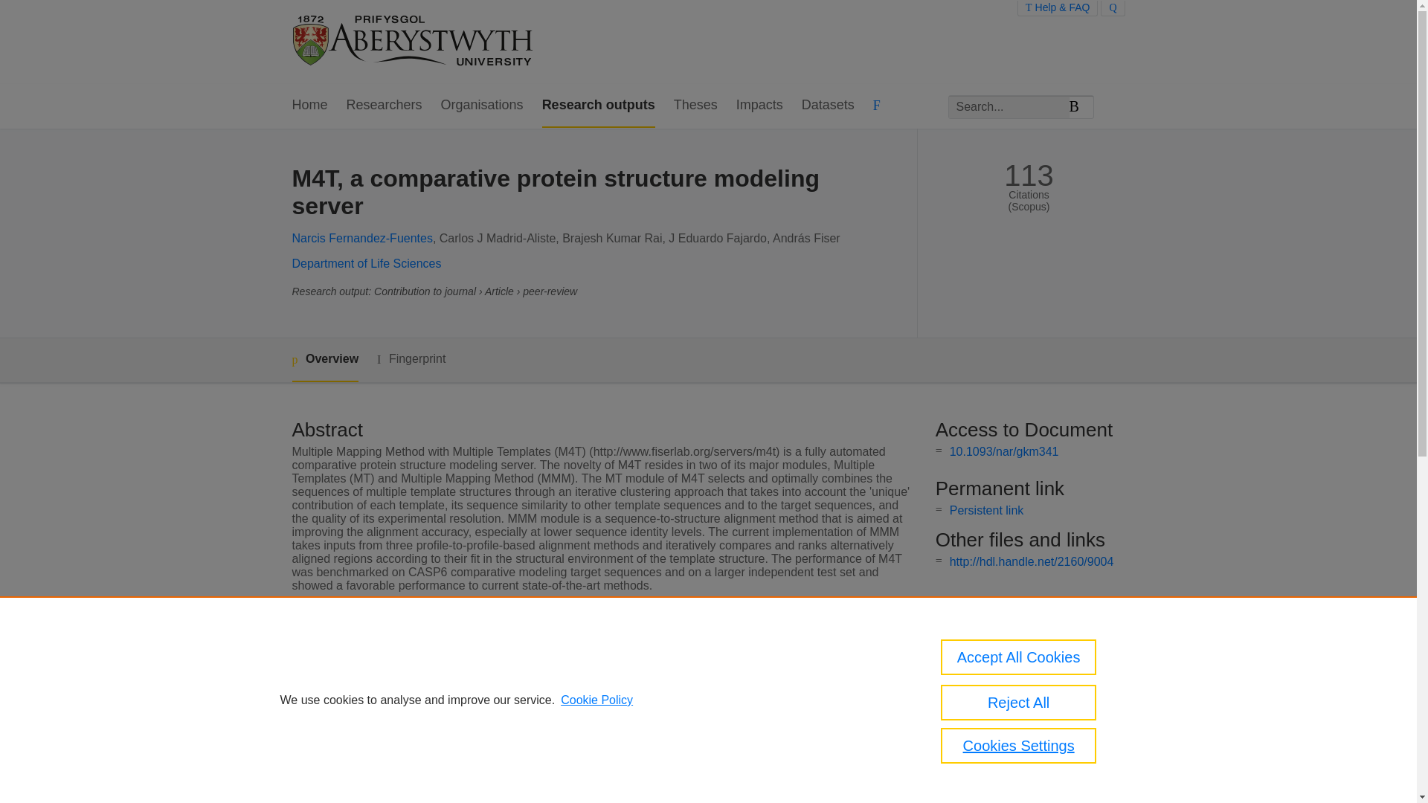 This screenshot has width=1428, height=803. I want to click on Fingerprint, so click(411, 358).